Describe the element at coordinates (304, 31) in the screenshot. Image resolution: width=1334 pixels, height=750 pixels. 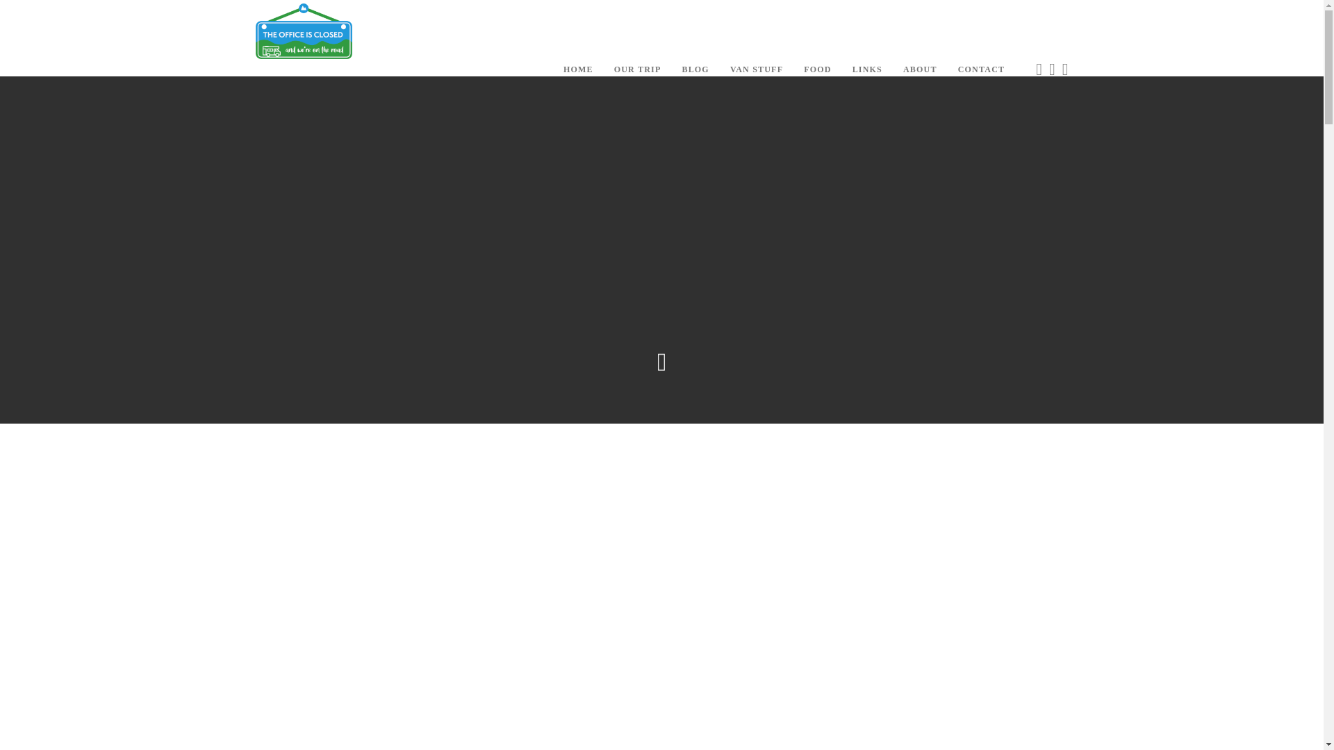
I see `The Office Is Closed` at that location.